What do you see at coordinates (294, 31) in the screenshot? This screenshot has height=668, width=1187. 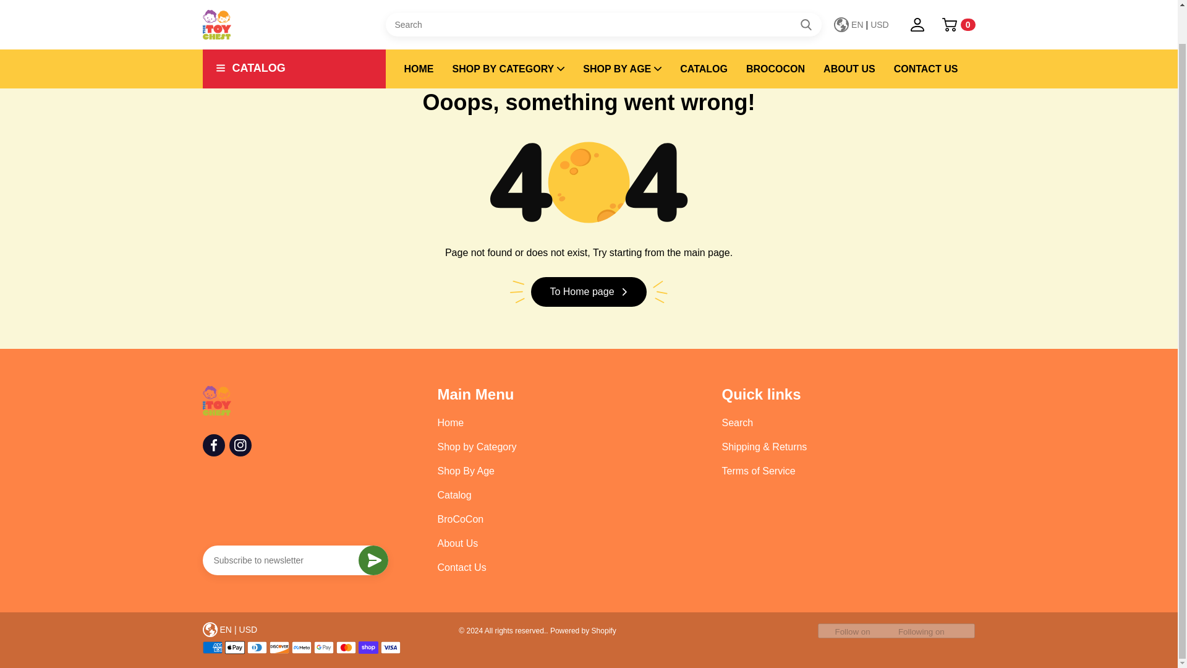 I see `CATALOG` at bounding box center [294, 31].